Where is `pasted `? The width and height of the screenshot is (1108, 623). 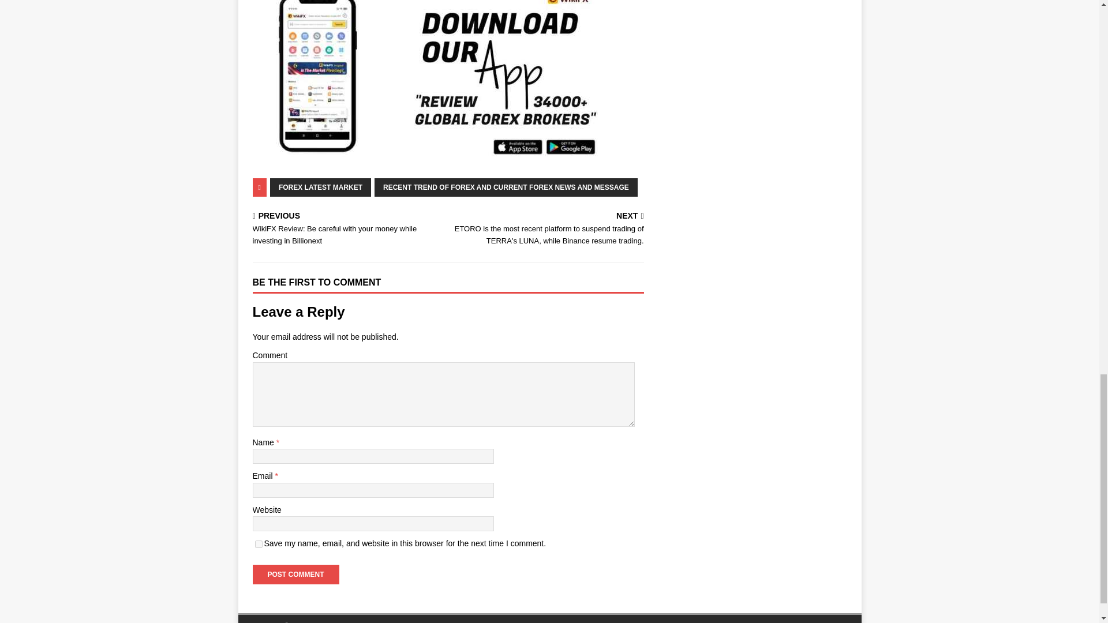 pasted  is located at coordinates (425, 83).